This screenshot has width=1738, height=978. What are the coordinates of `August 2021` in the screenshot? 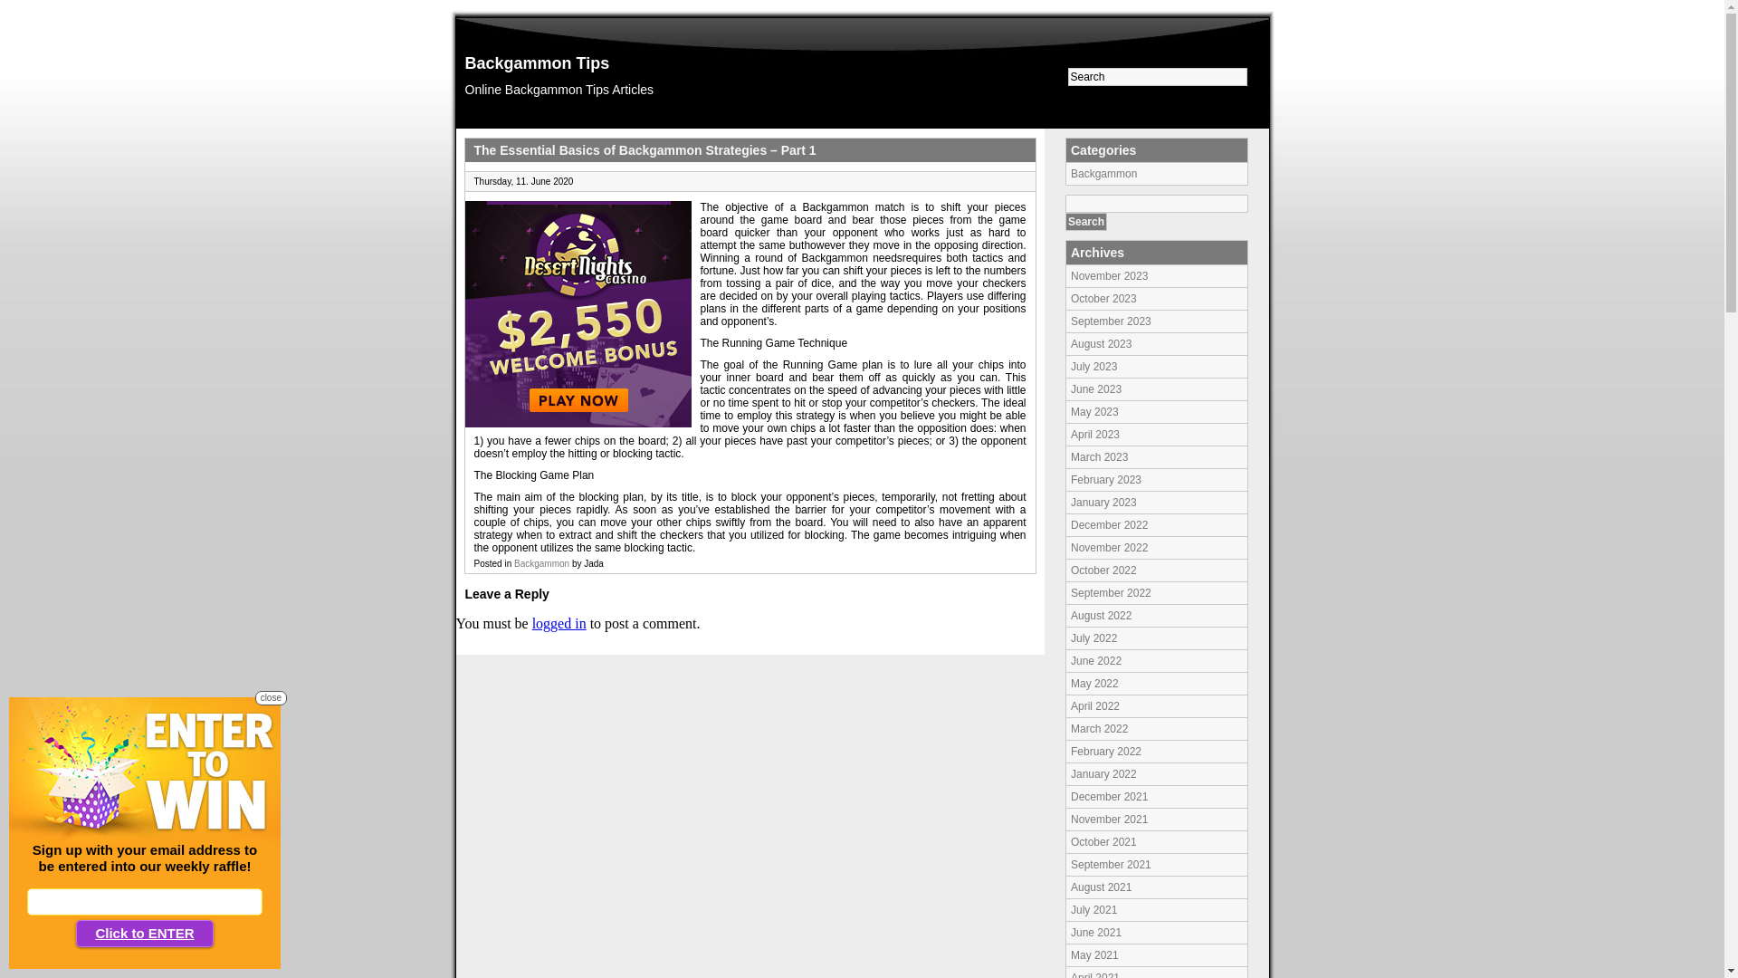 It's located at (1101, 887).